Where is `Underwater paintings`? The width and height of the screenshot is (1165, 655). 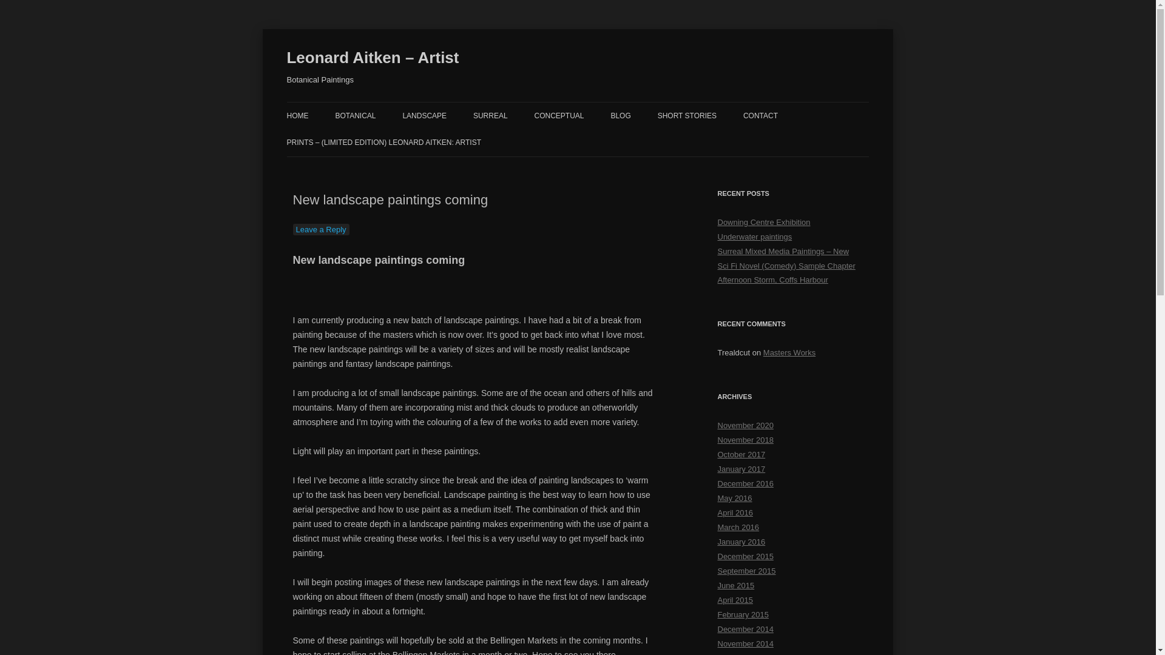
Underwater paintings is located at coordinates (755, 237).